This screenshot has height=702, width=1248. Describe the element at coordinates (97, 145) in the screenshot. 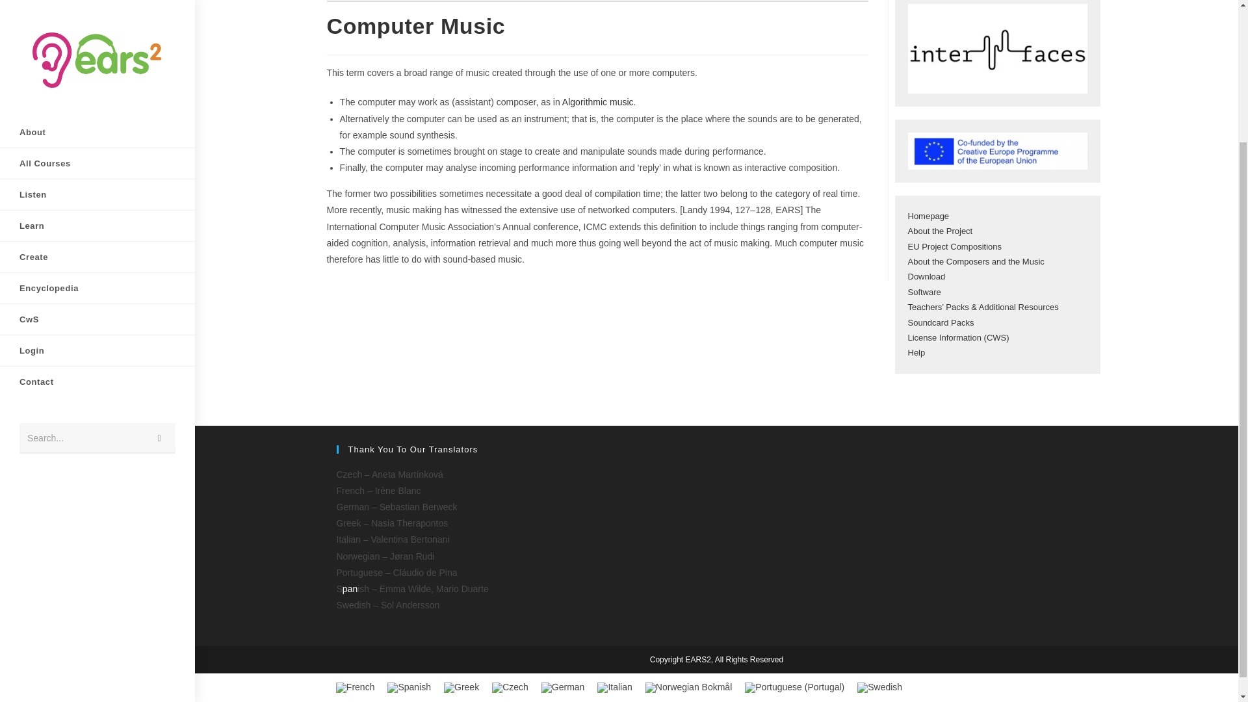

I see `CwS` at that location.